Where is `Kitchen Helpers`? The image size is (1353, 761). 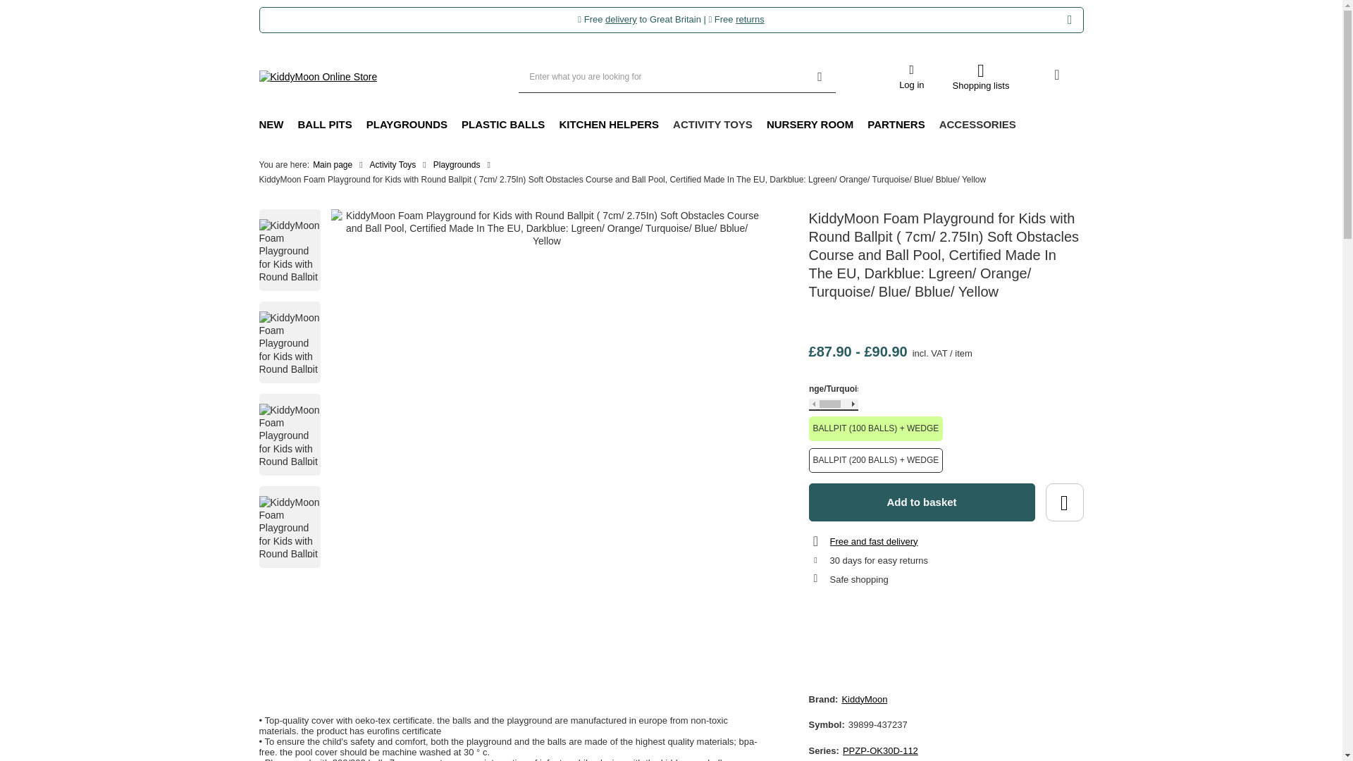
Kitchen Helpers is located at coordinates (609, 125).